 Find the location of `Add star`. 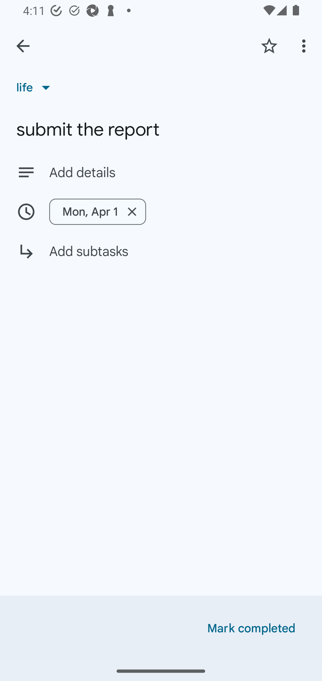

Add star is located at coordinates (269, 46).